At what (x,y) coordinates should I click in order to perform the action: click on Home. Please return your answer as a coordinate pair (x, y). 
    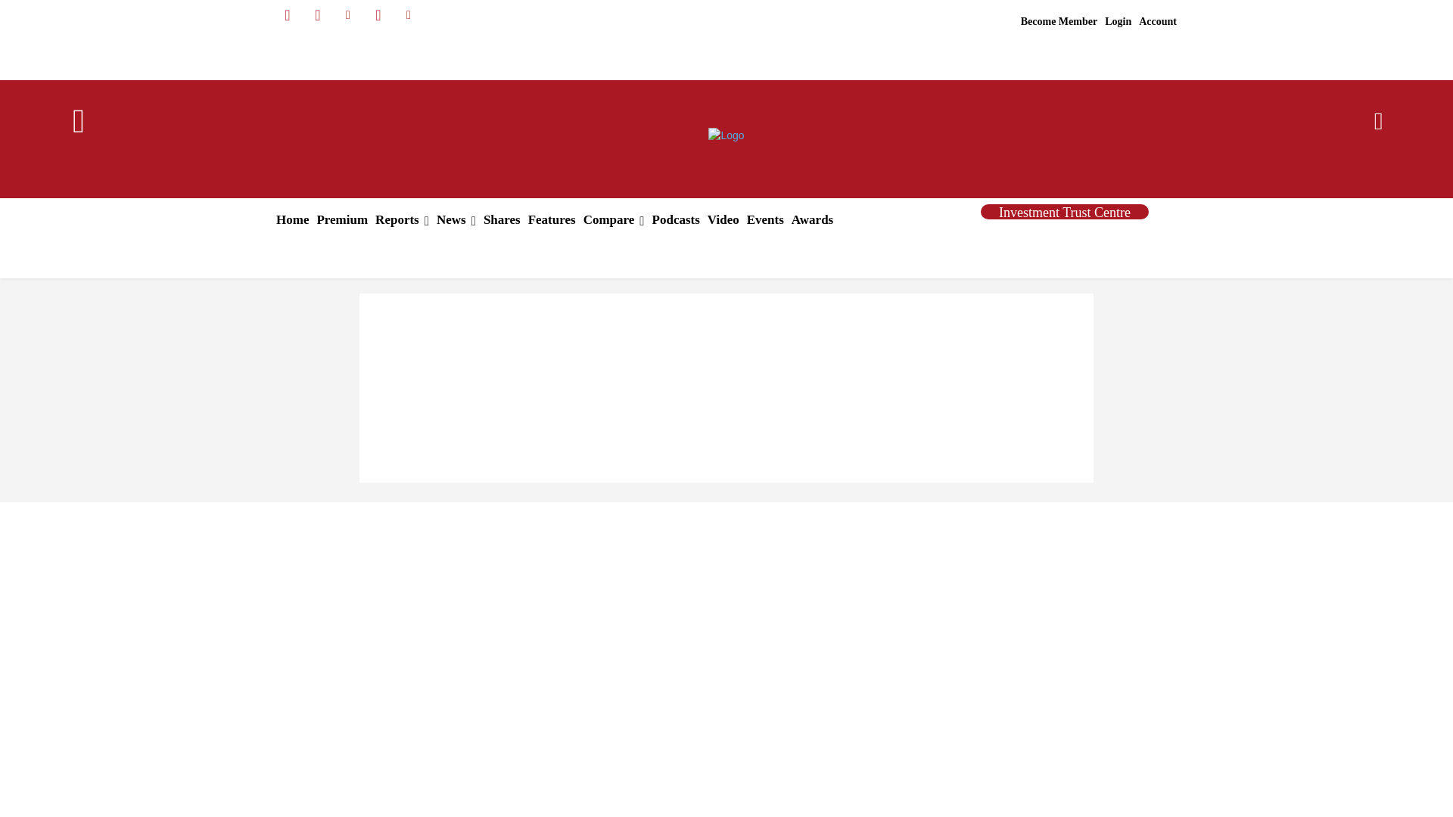
    Looking at the image, I should click on (292, 219).